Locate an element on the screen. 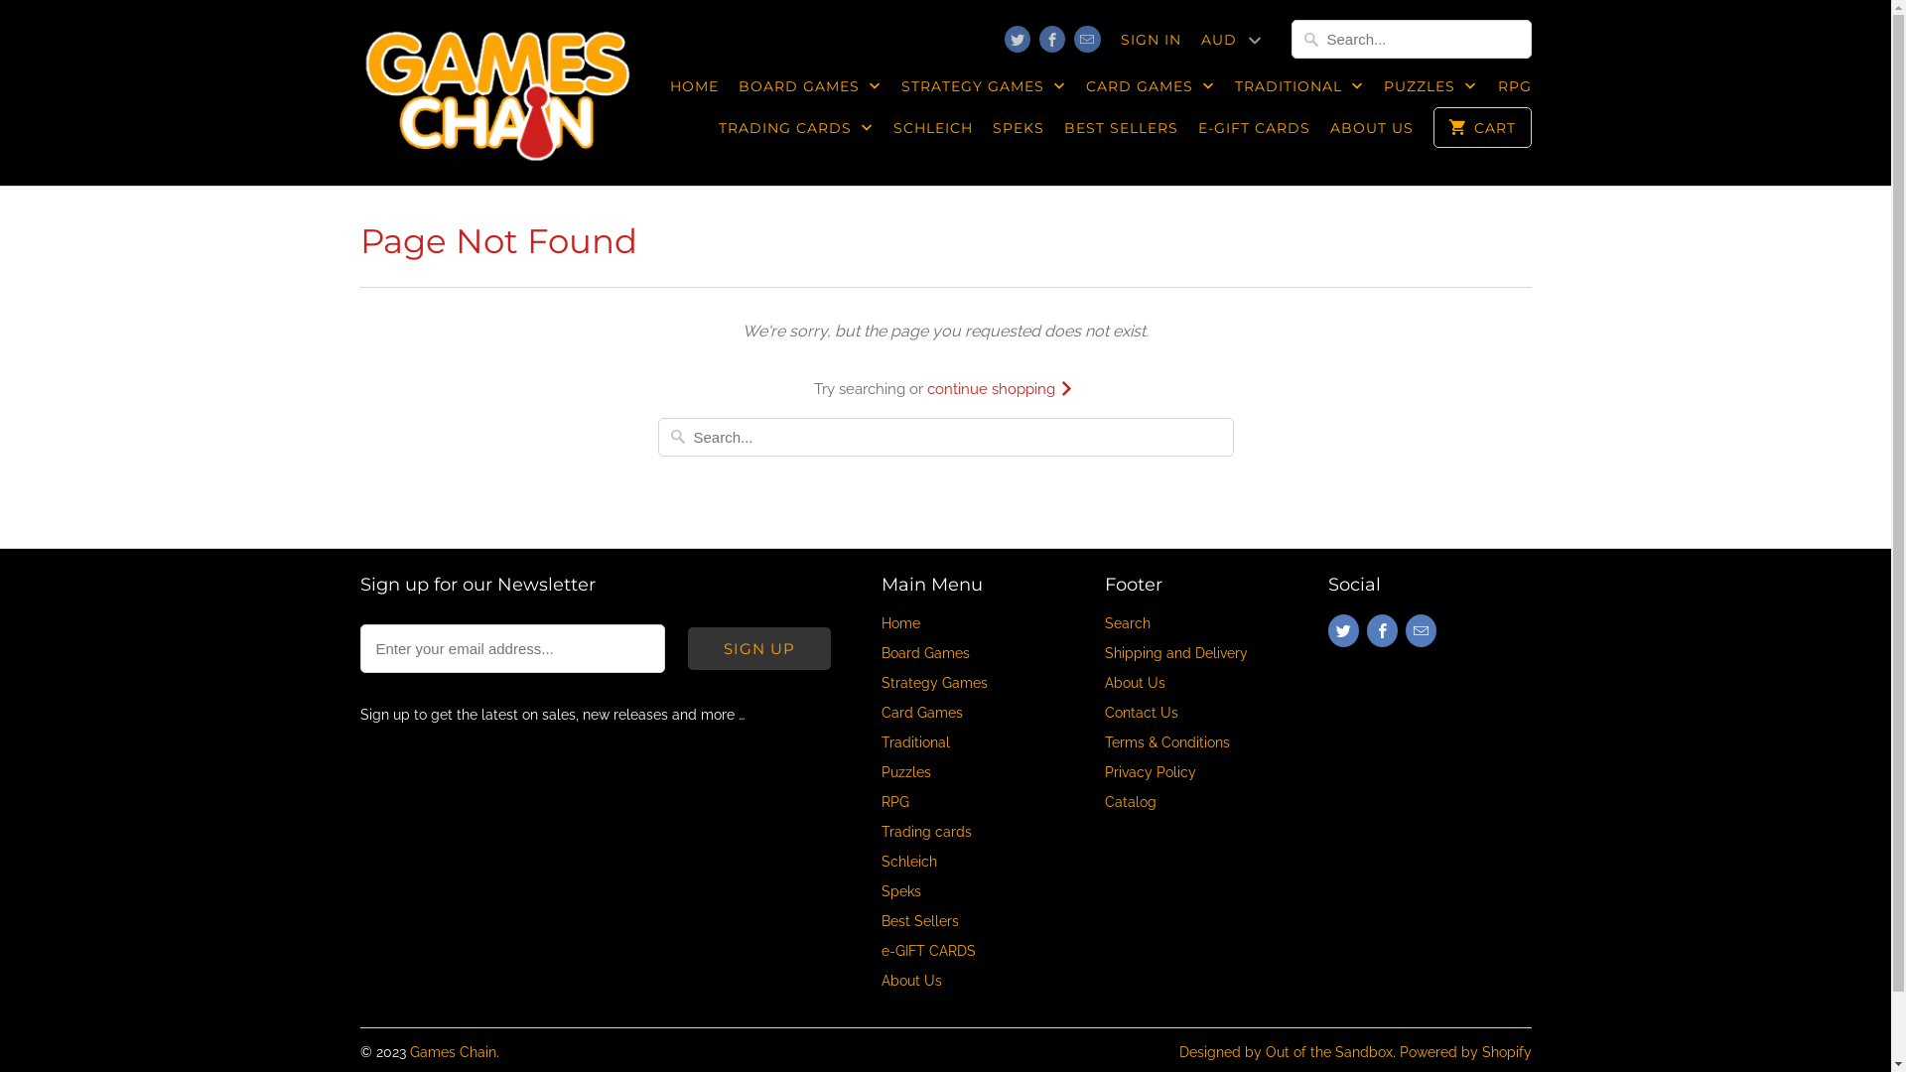 The height and width of the screenshot is (1072, 1906). Catalog is located at coordinates (1130, 802).